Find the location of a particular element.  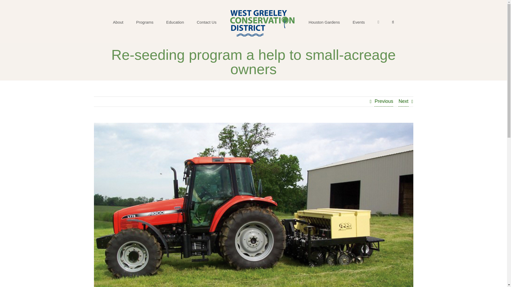

Previous is located at coordinates (384, 102).